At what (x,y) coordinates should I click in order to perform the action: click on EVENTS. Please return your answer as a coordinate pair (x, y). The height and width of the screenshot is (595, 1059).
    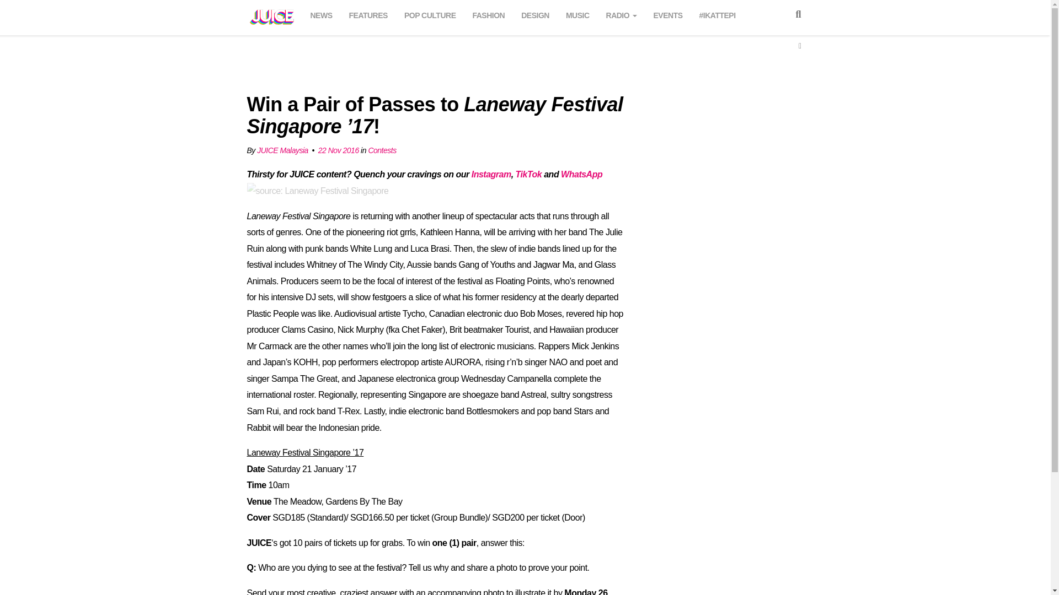
    Looking at the image, I should click on (668, 14).